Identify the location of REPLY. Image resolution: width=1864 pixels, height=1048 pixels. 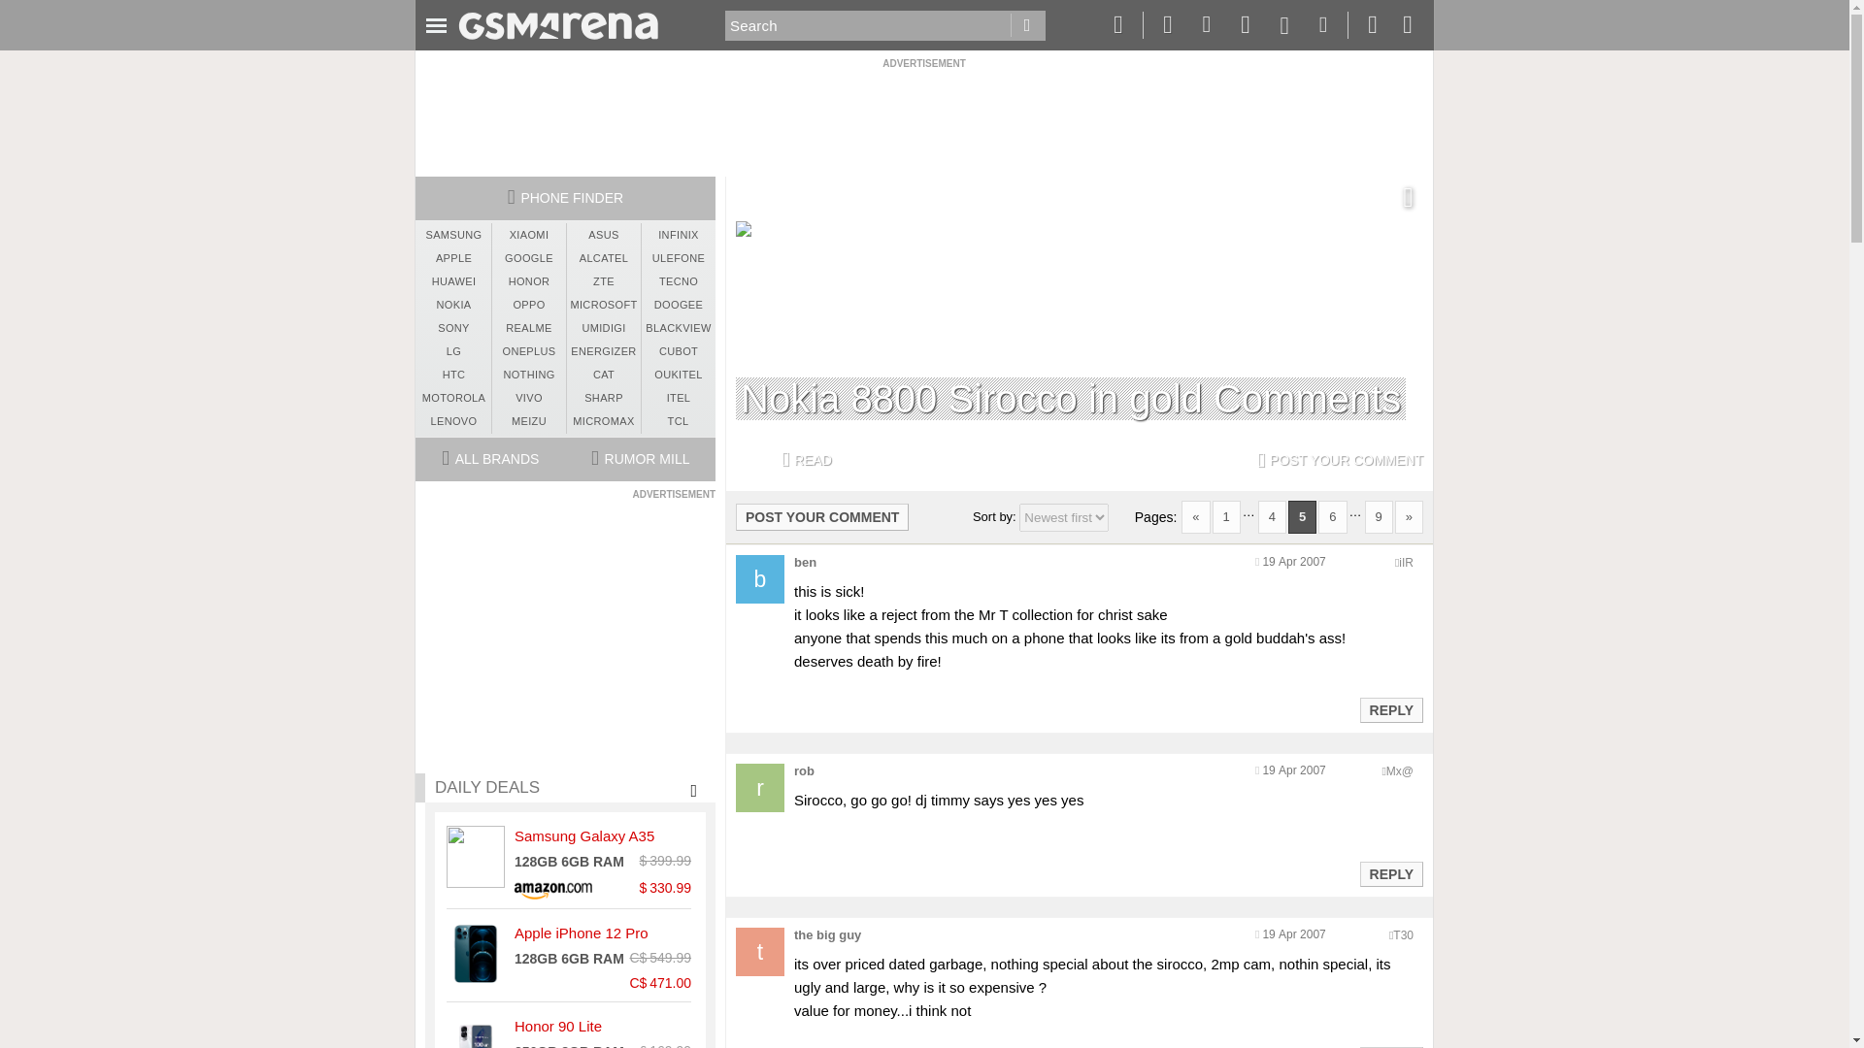
(1390, 710).